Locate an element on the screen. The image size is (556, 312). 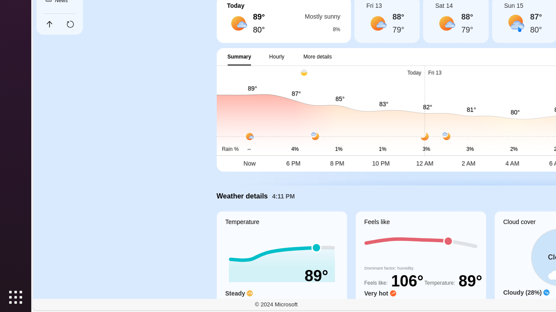
Refresh this page is located at coordinates (70, 24).